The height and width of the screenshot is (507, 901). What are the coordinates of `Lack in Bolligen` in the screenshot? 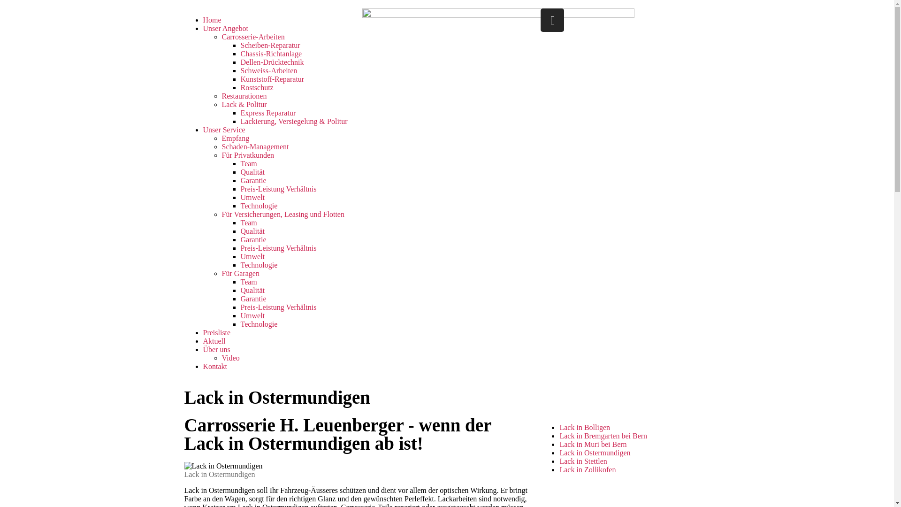 It's located at (585, 427).